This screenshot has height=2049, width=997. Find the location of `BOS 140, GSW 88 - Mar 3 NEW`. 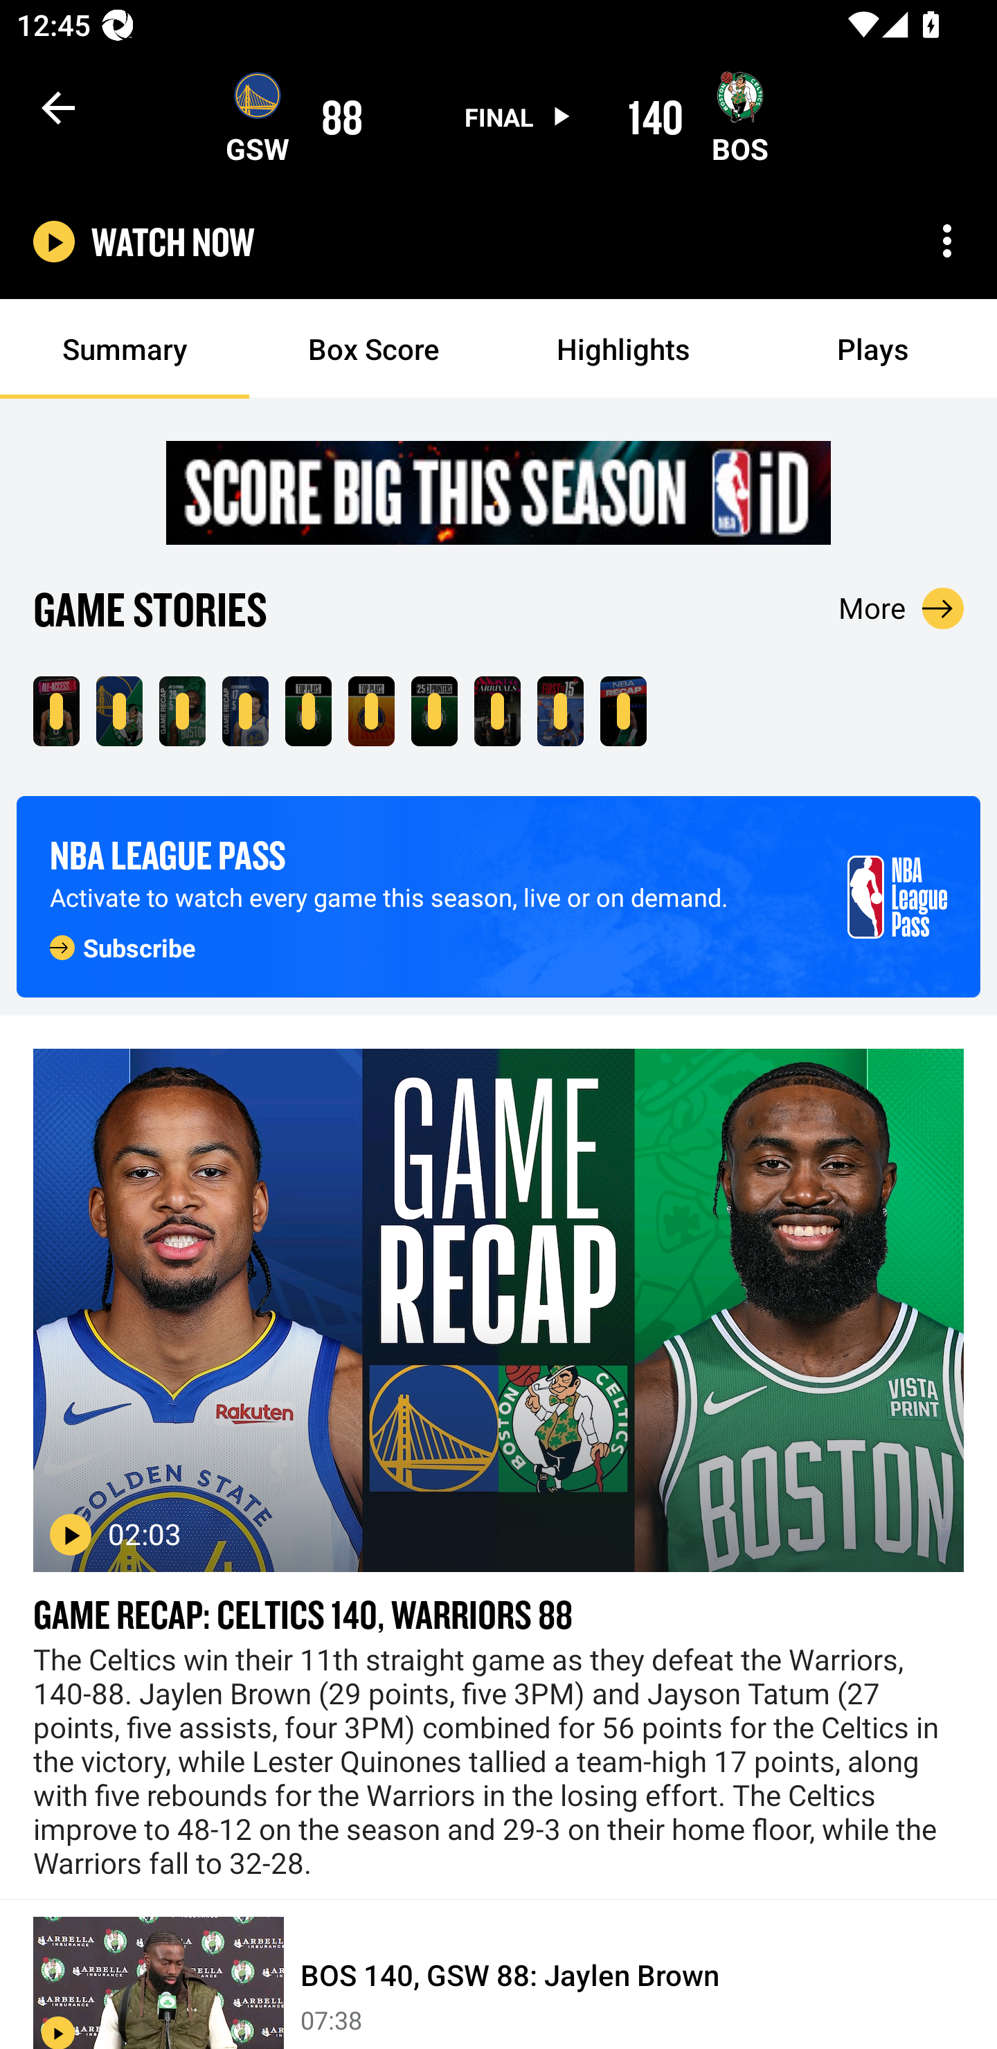

BOS 140, GSW 88 - Mar 3 NEW is located at coordinates (119, 710).